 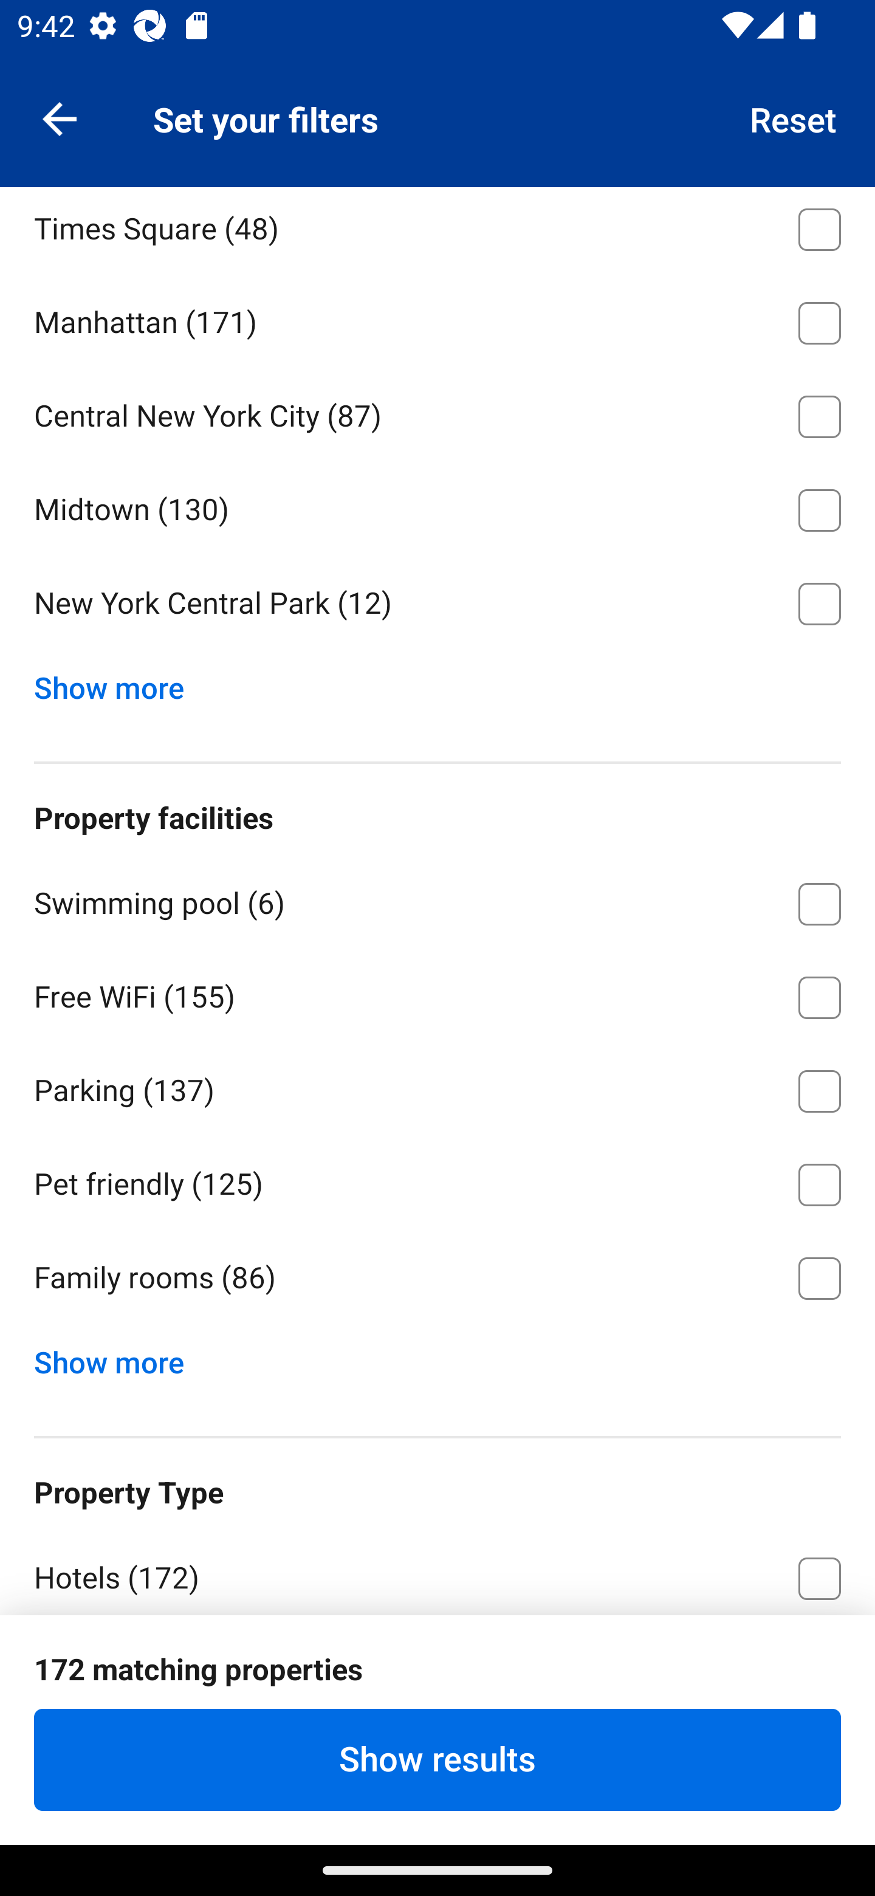 I want to click on Pet friendly ⁦(125), so click(x=437, y=1180).